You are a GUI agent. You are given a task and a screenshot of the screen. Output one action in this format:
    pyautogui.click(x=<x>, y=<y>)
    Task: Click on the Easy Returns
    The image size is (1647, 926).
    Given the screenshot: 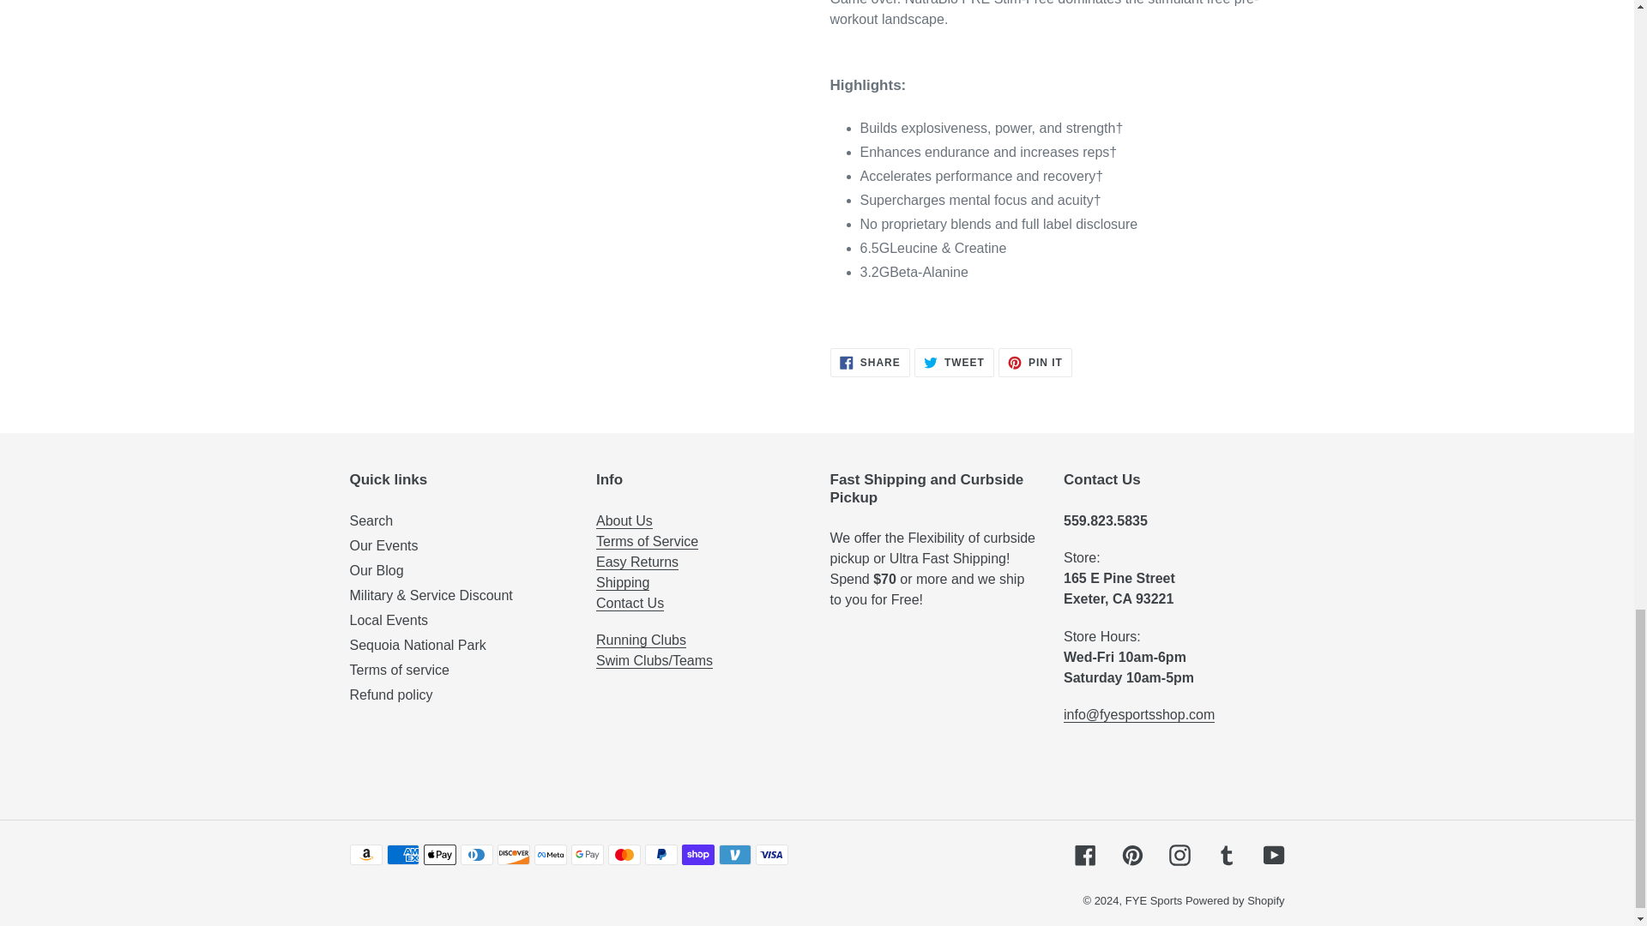 What is the action you would take?
    pyautogui.click(x=637, y=562)
    